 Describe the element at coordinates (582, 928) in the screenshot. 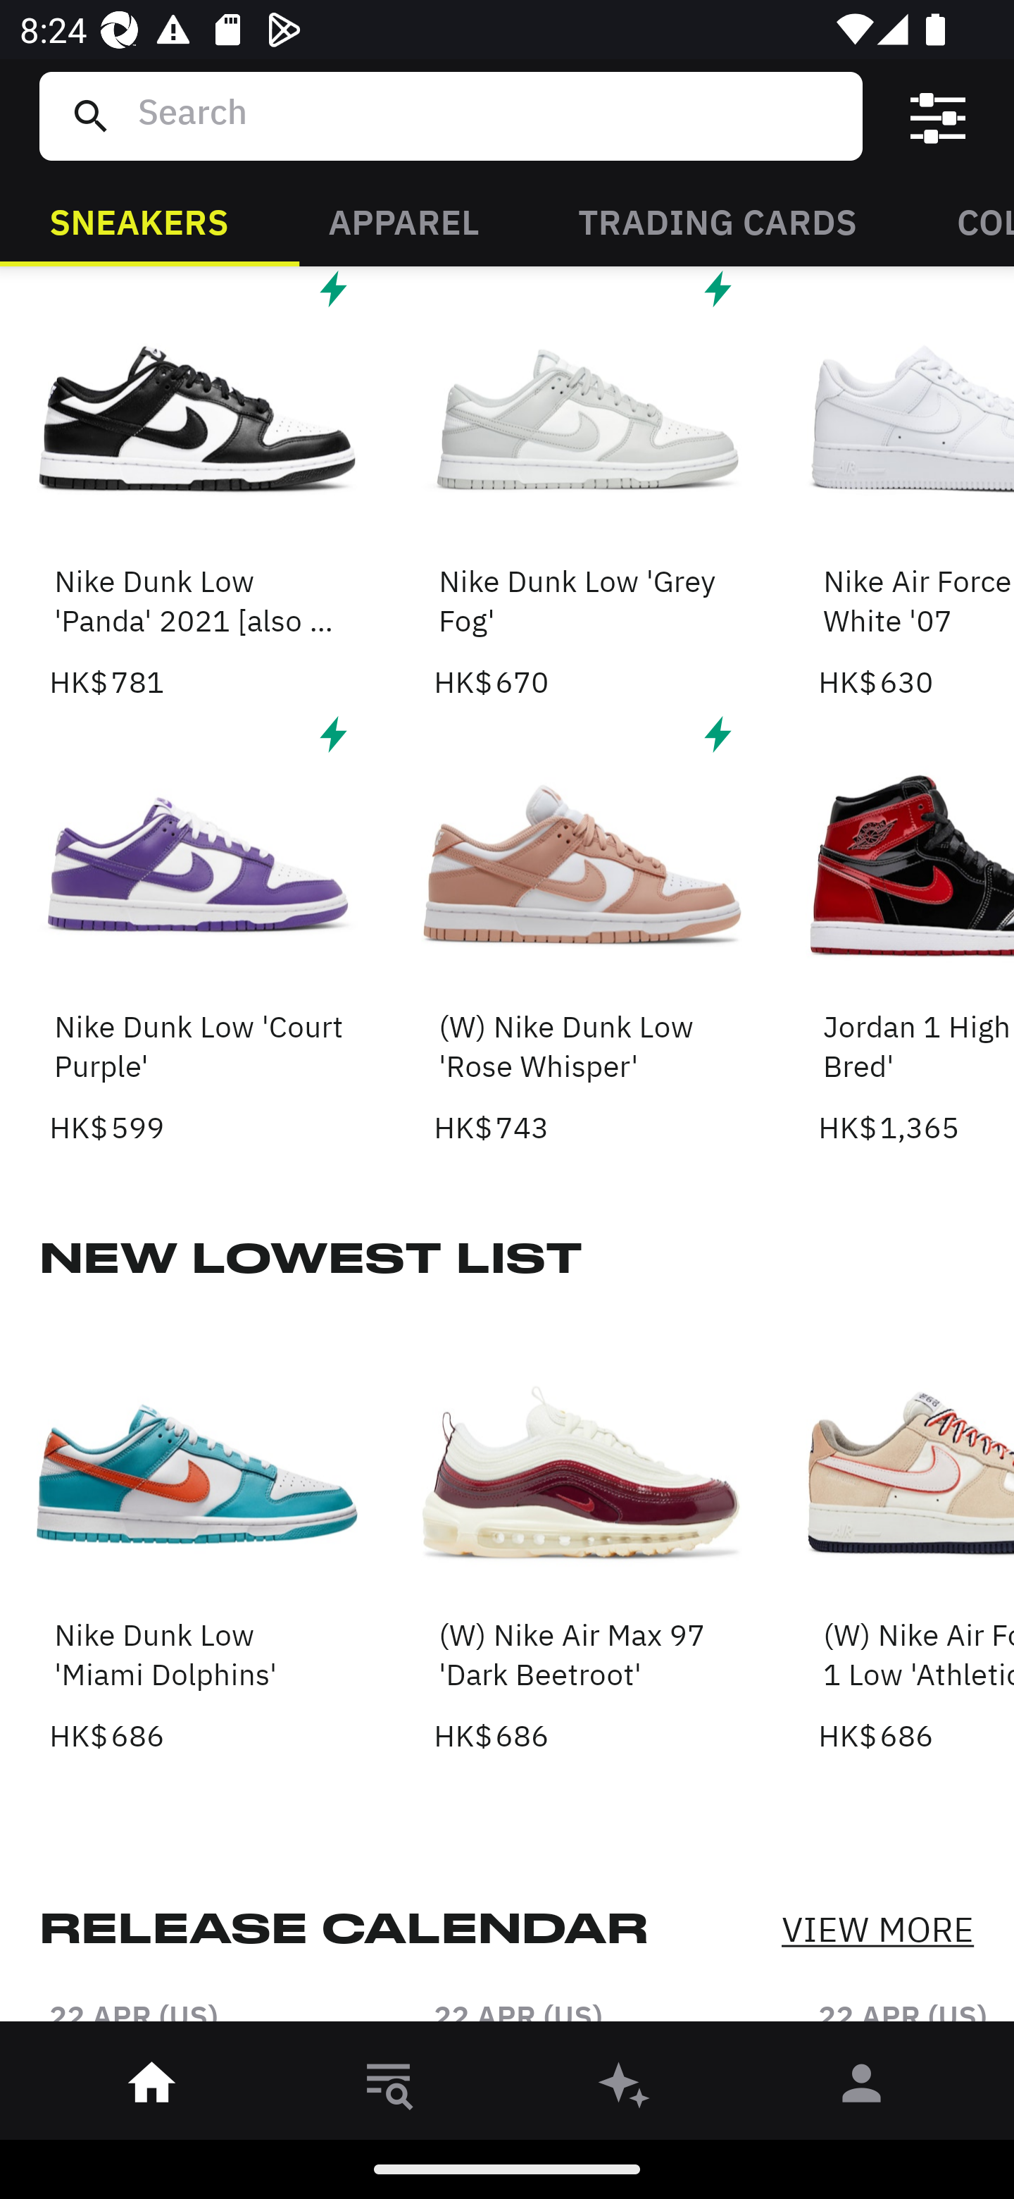

I see ` (W) Nike Dunk Low 'Rose Whisper' HK$ 743` at that location.